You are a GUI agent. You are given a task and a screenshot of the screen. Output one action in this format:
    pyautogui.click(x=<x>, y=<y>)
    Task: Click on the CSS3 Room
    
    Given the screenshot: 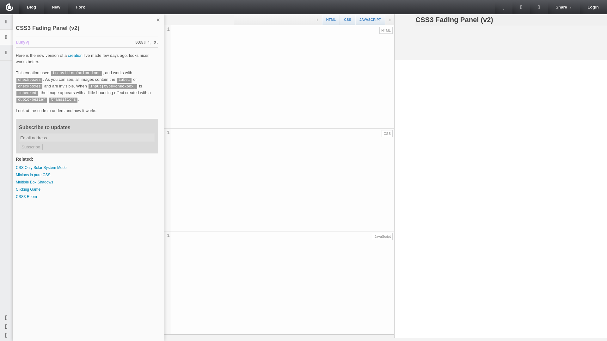 What is the action you would take?
    pyautogui.click(x=593, y=7)
    